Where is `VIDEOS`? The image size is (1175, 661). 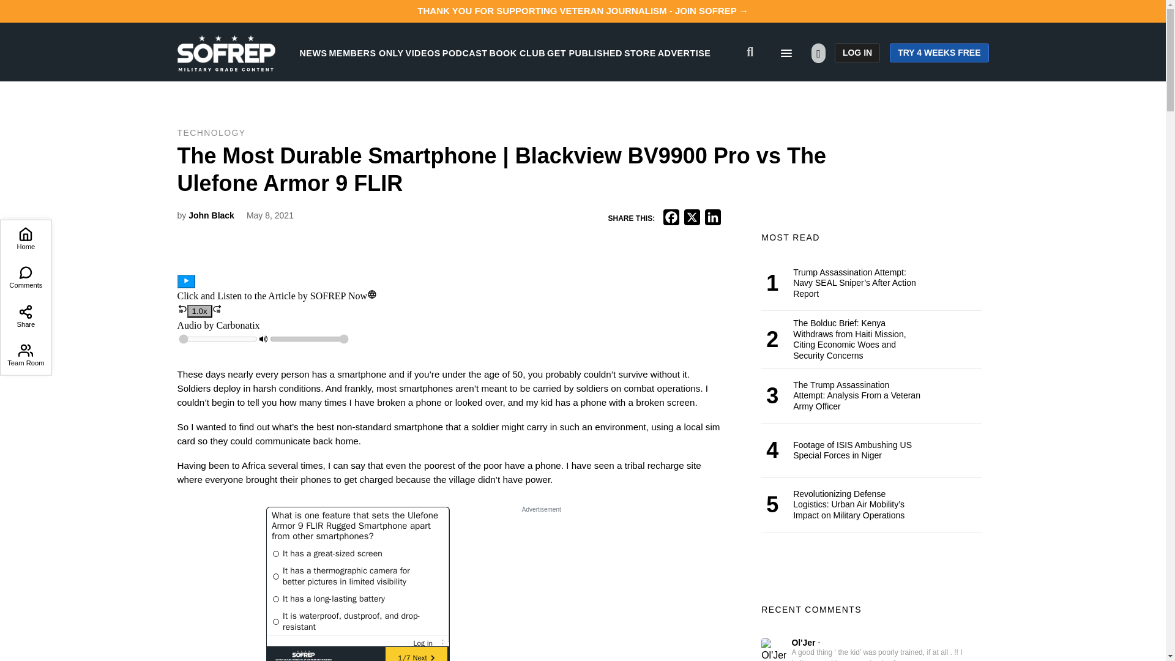 VIDEOS is located at coordinates (423, 53).